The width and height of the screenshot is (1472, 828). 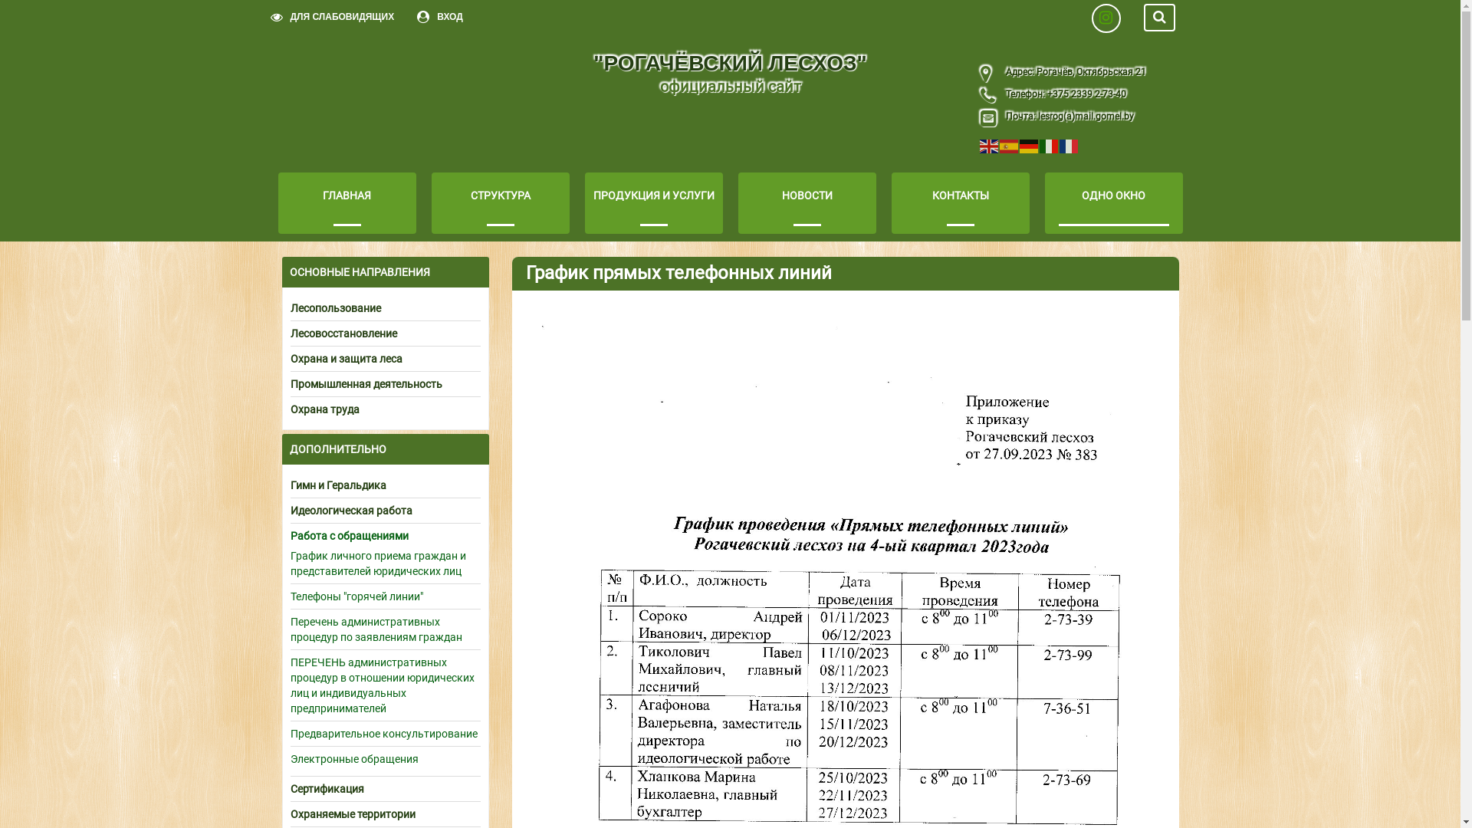 What do you see at coordinates (1085, 94) in the screenshot?
I see `+375 2339 2-73-40` at bounding box center [1085, 94].